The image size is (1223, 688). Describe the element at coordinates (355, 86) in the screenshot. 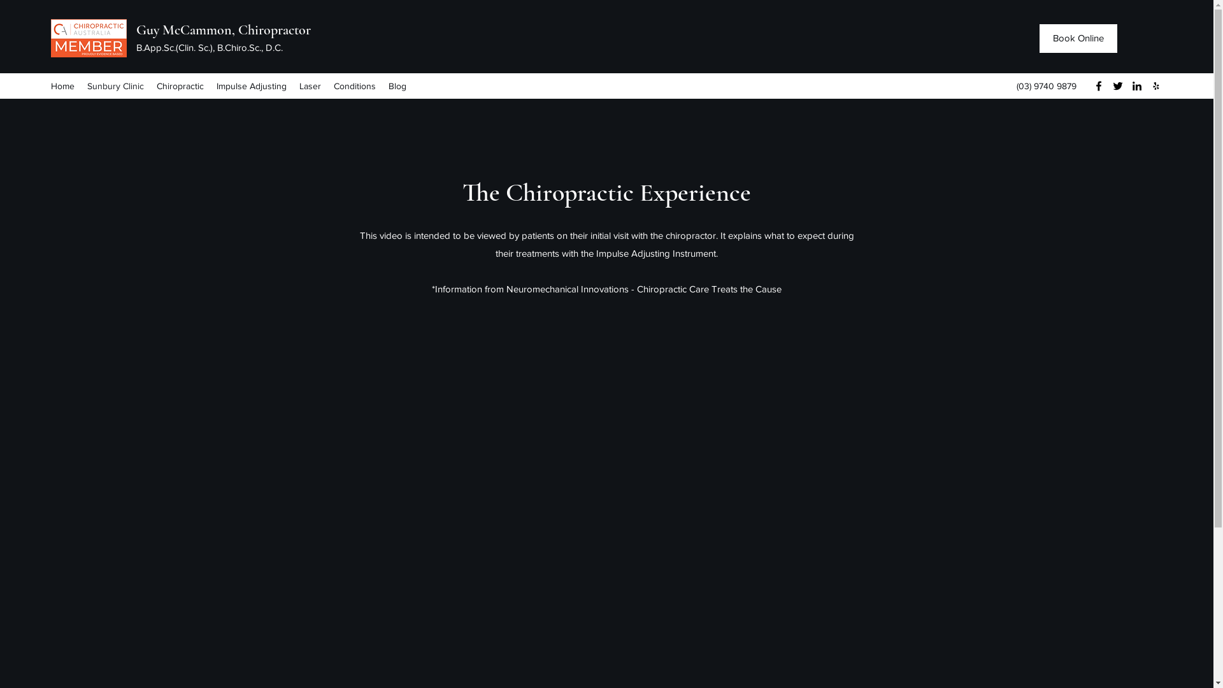

I see `Conditions` at that location.